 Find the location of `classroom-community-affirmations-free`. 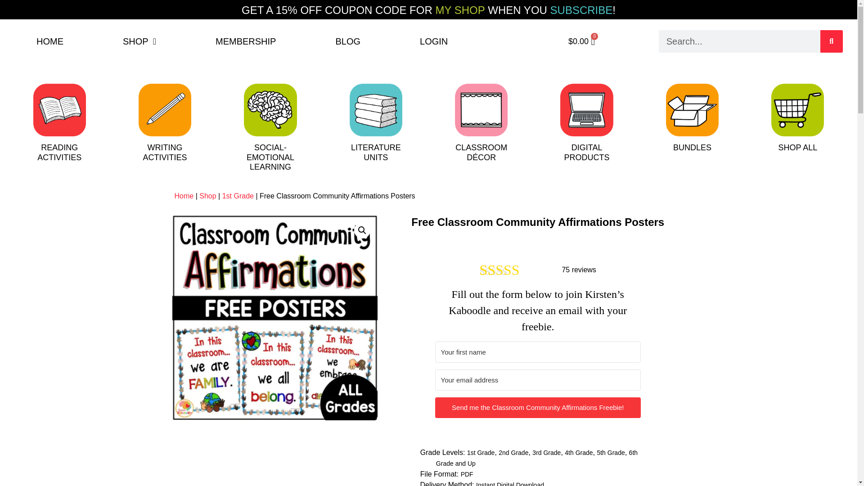

classroom-community-affirmations-free is located at coordinates (348, 41).